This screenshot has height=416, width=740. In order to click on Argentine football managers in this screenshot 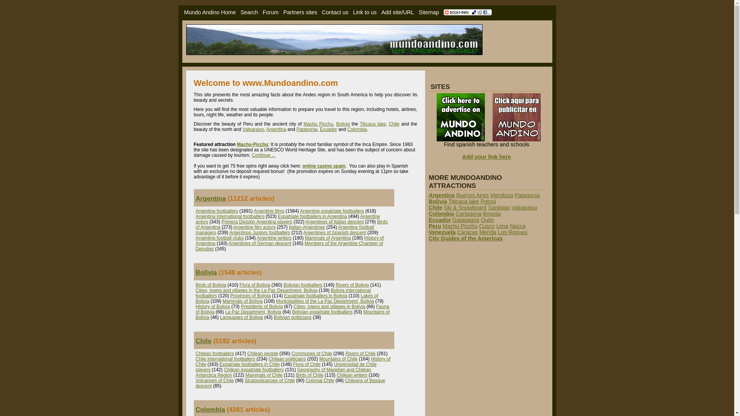, I will do `click(285, 230)`.